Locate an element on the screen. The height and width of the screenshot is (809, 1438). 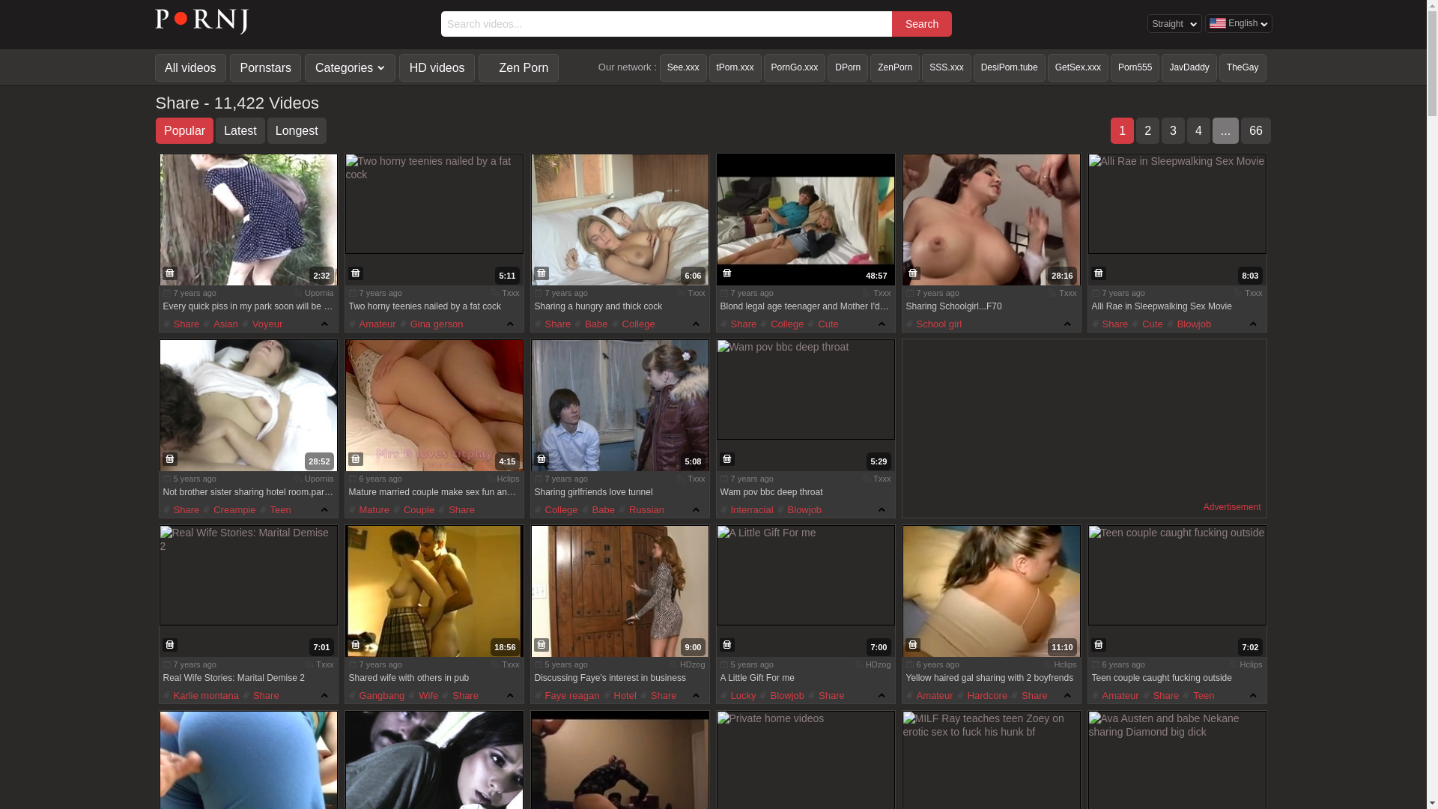
Hclips is located at coordinates (1066, 664).